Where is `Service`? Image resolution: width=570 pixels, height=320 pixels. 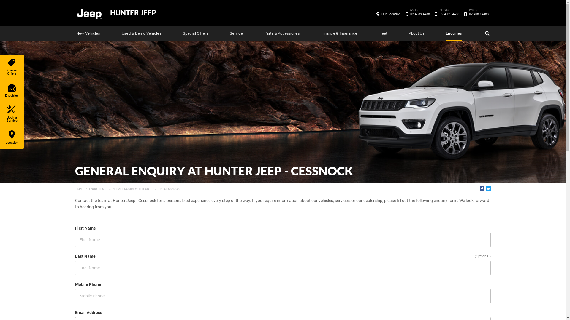
Service is located at coordinates (236, 33).